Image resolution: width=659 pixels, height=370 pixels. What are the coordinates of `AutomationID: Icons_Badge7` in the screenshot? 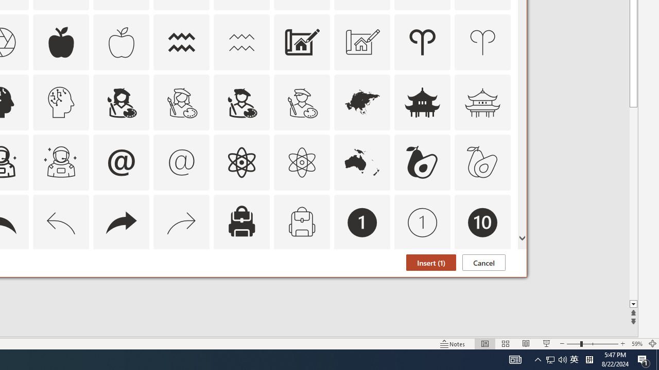 It's located at (182, 283).